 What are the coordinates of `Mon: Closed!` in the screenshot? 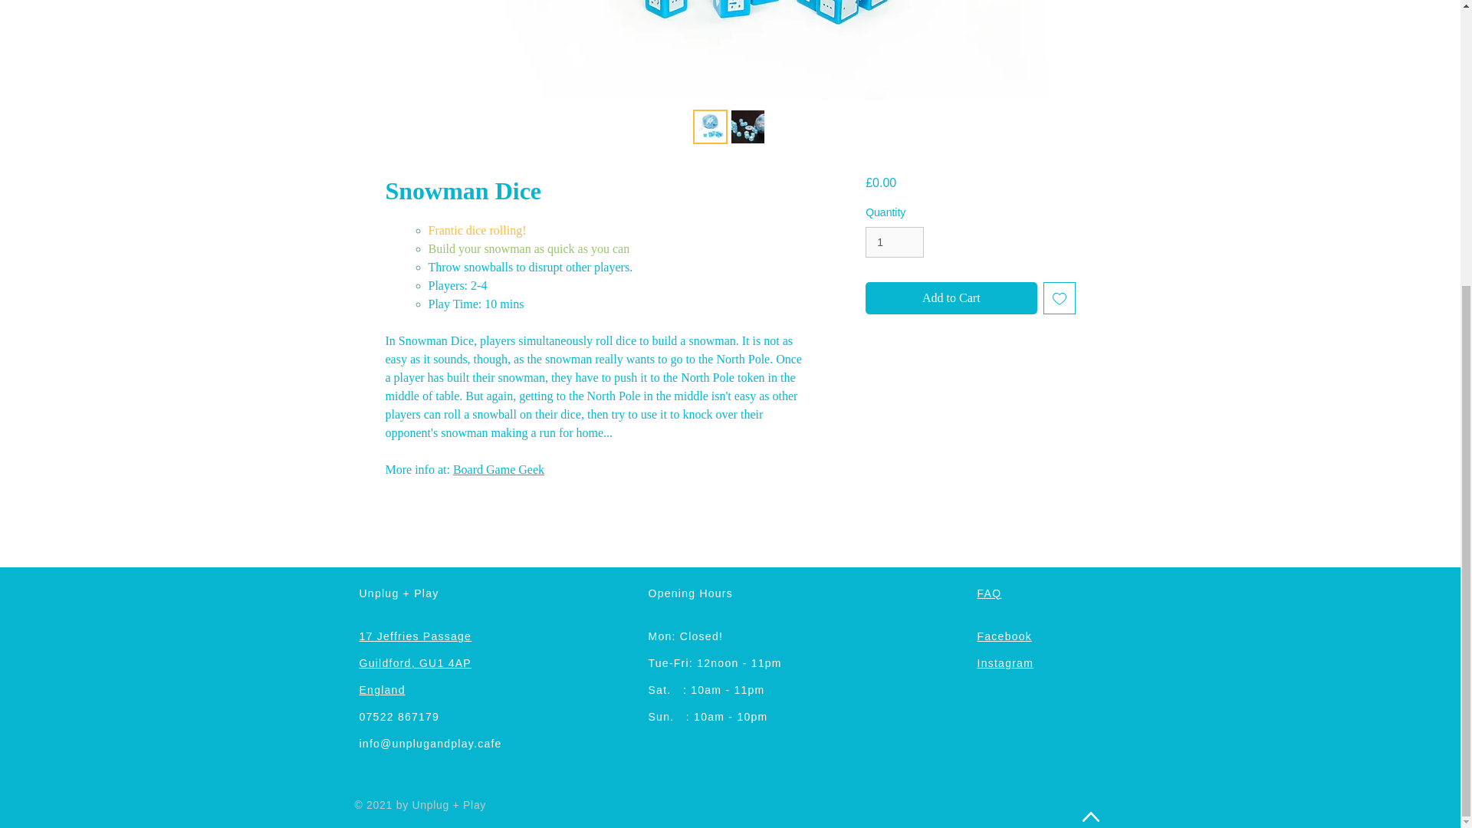 It's located at (686, 636).